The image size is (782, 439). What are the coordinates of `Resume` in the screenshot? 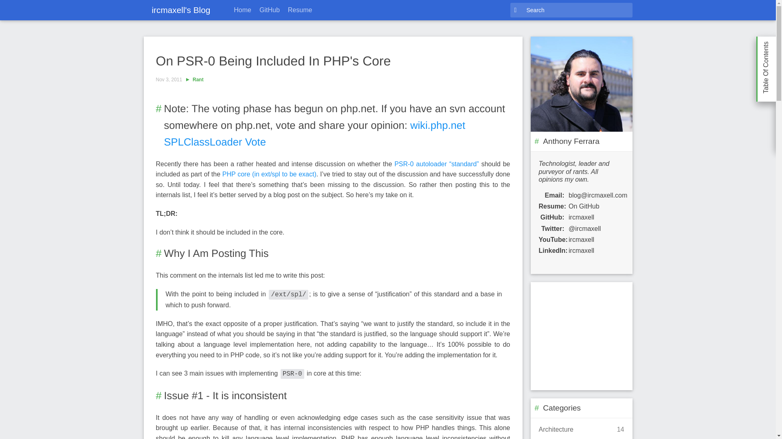 It's located at (300, 10).